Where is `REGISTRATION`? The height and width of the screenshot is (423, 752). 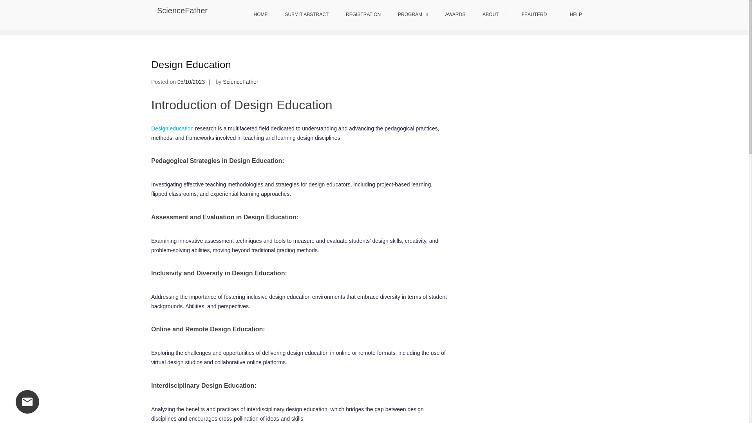
REGISTRATION is located at coordinates (363, 15).